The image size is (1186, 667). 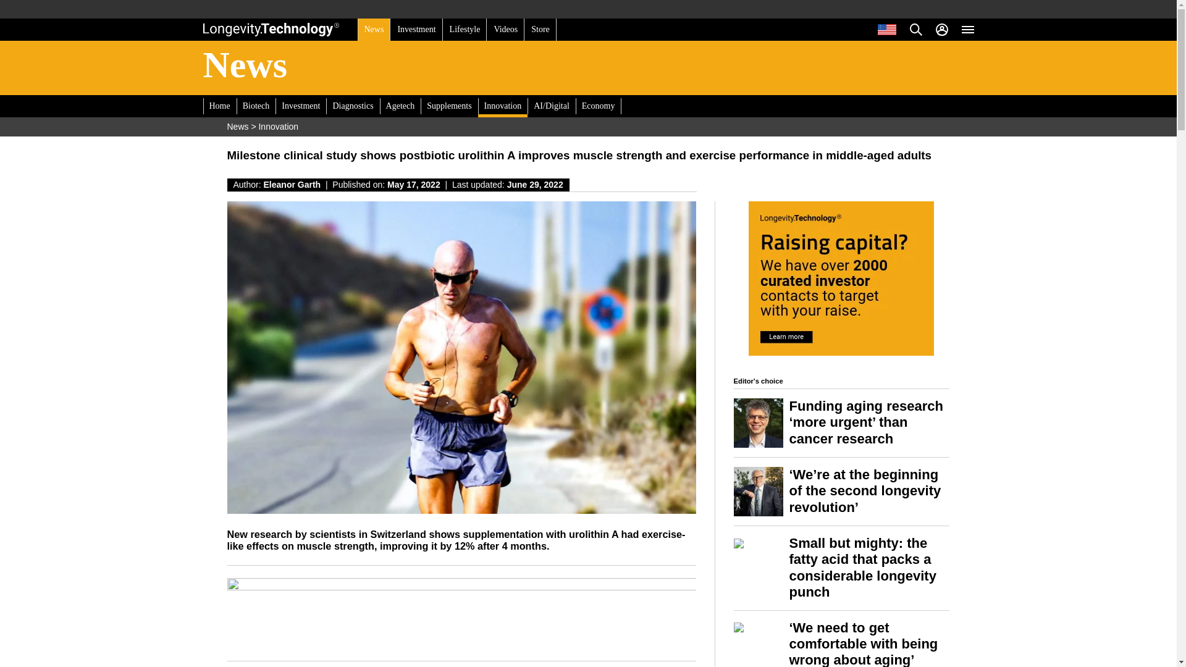 I want to click on Videos, so click(x=505, y=30).